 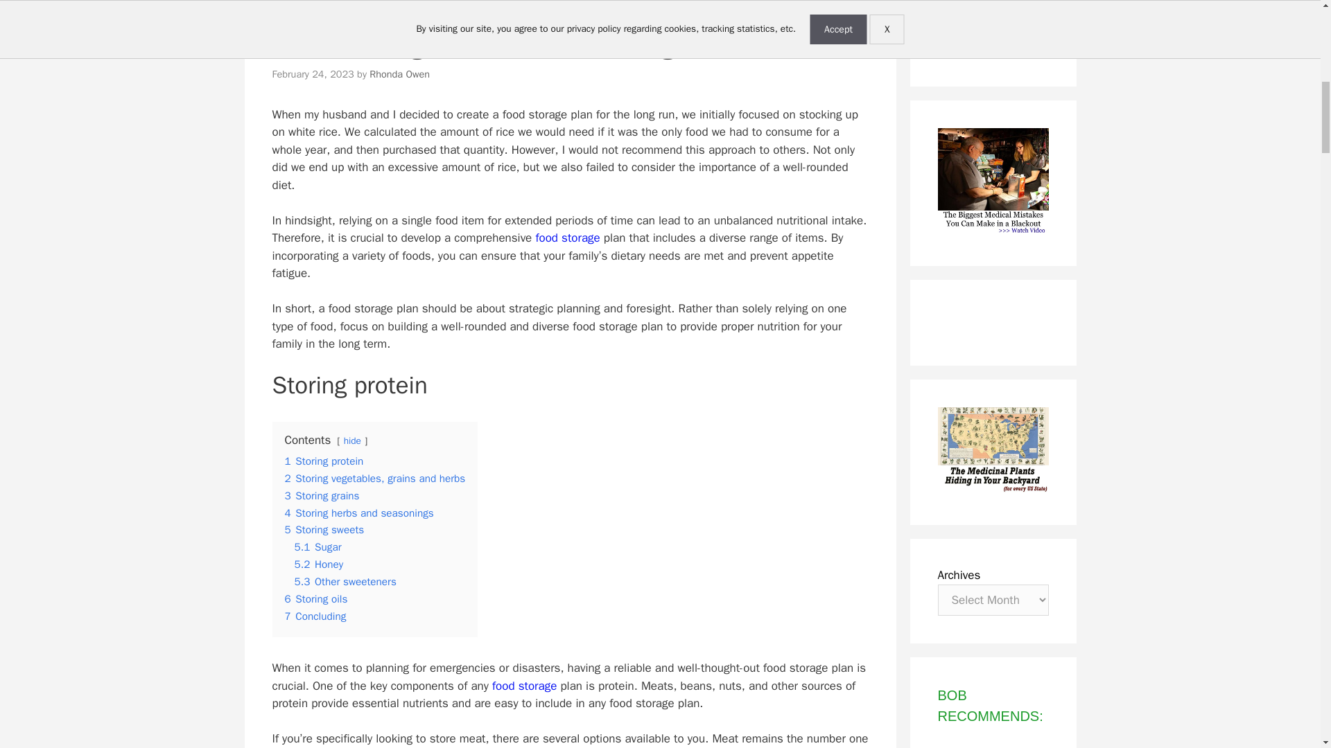 I want to click on food storage, so click(x=567, y=238).